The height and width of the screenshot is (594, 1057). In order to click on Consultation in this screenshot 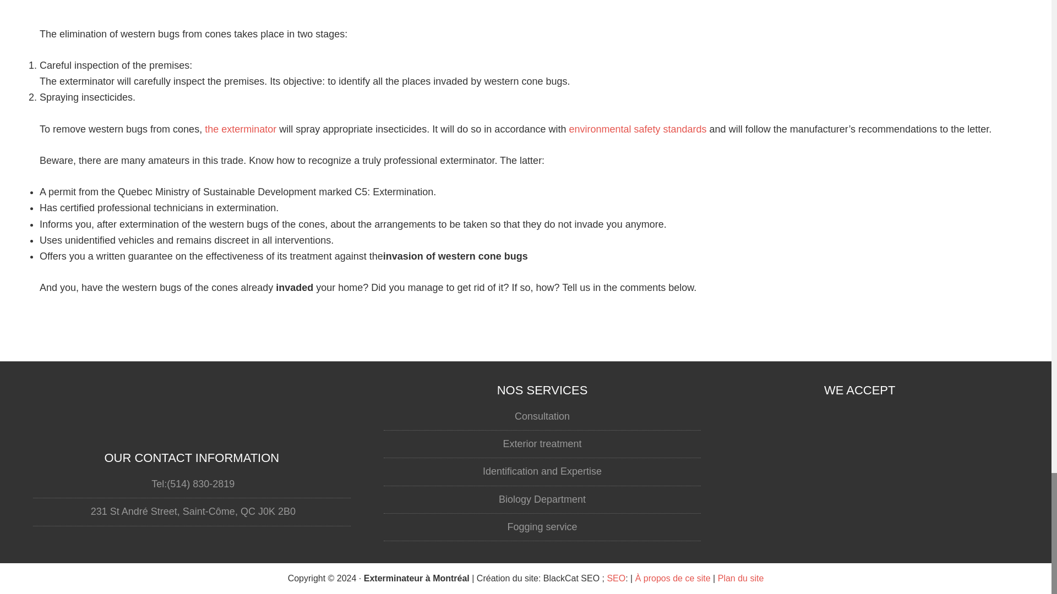, I will do `click(542, 416)`.